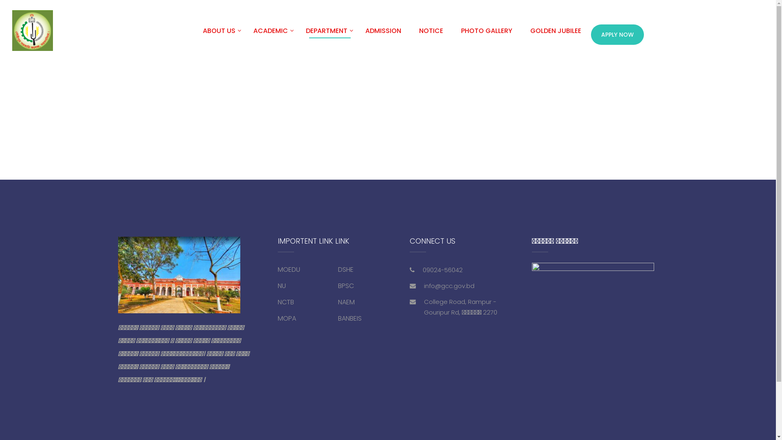  What do you see at coordinates (287, 318) in the screenshot?
I see `MOPA` at bounding box center [287, 318].